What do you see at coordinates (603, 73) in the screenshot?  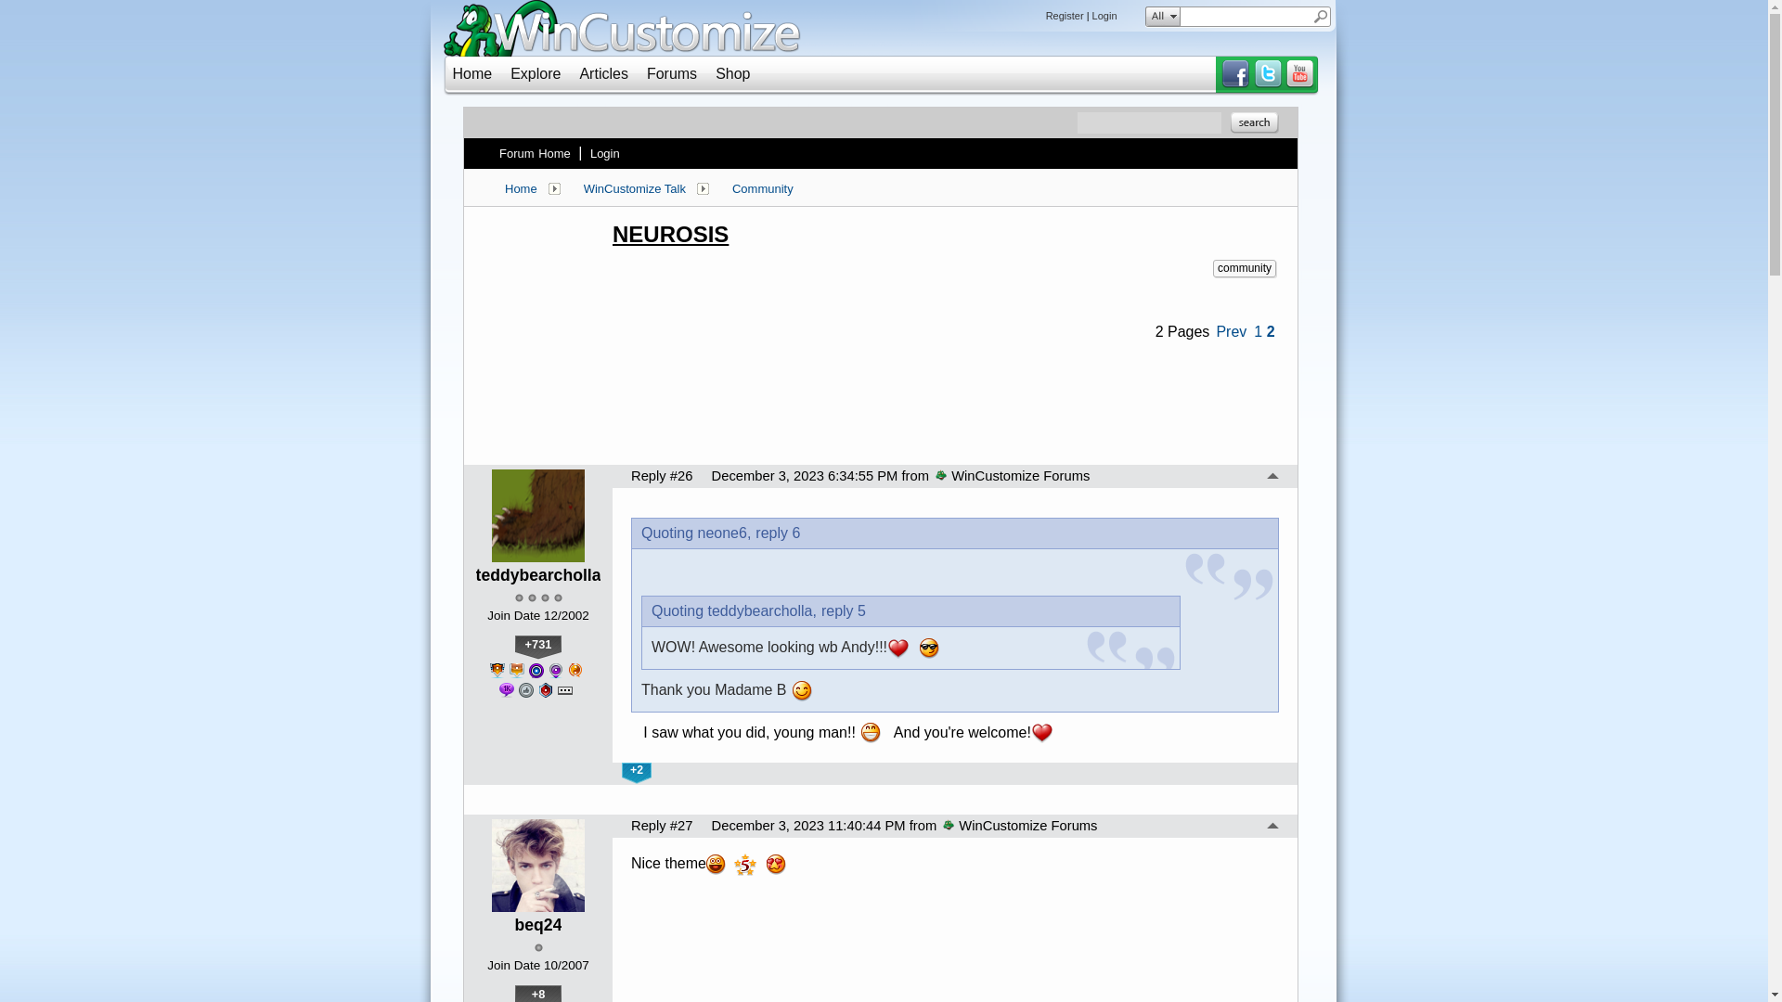 I see `Articles` at bounding box center [603, 73].